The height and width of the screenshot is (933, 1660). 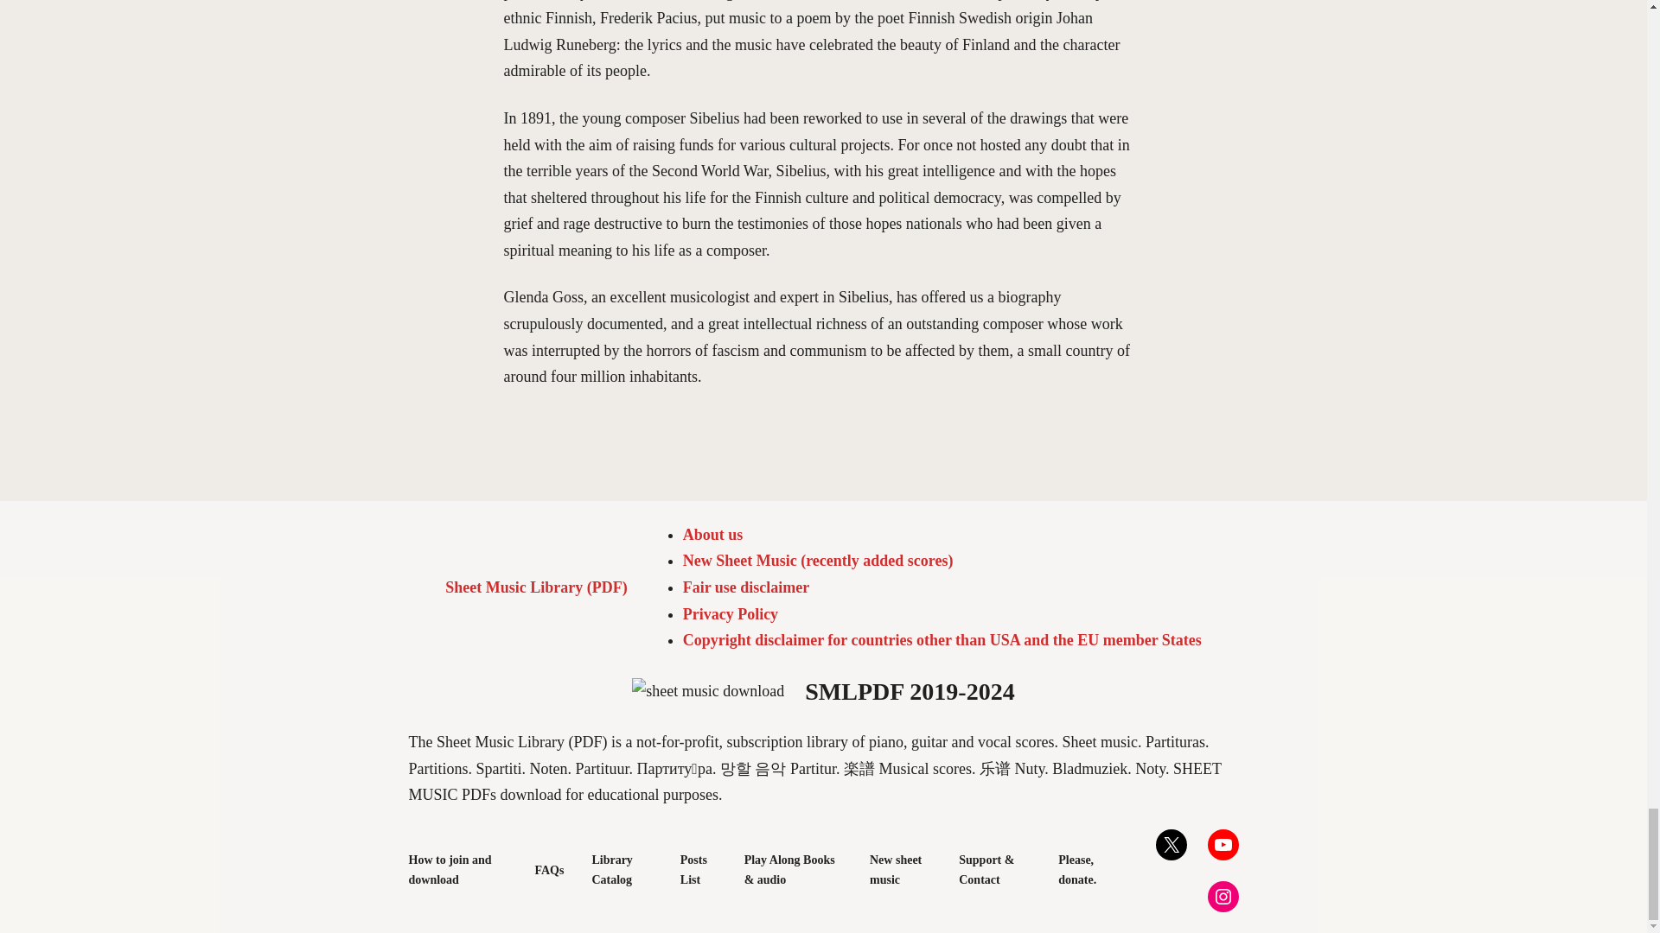 I want to click on Fair use disclaimer, so click(x=745, y=587).